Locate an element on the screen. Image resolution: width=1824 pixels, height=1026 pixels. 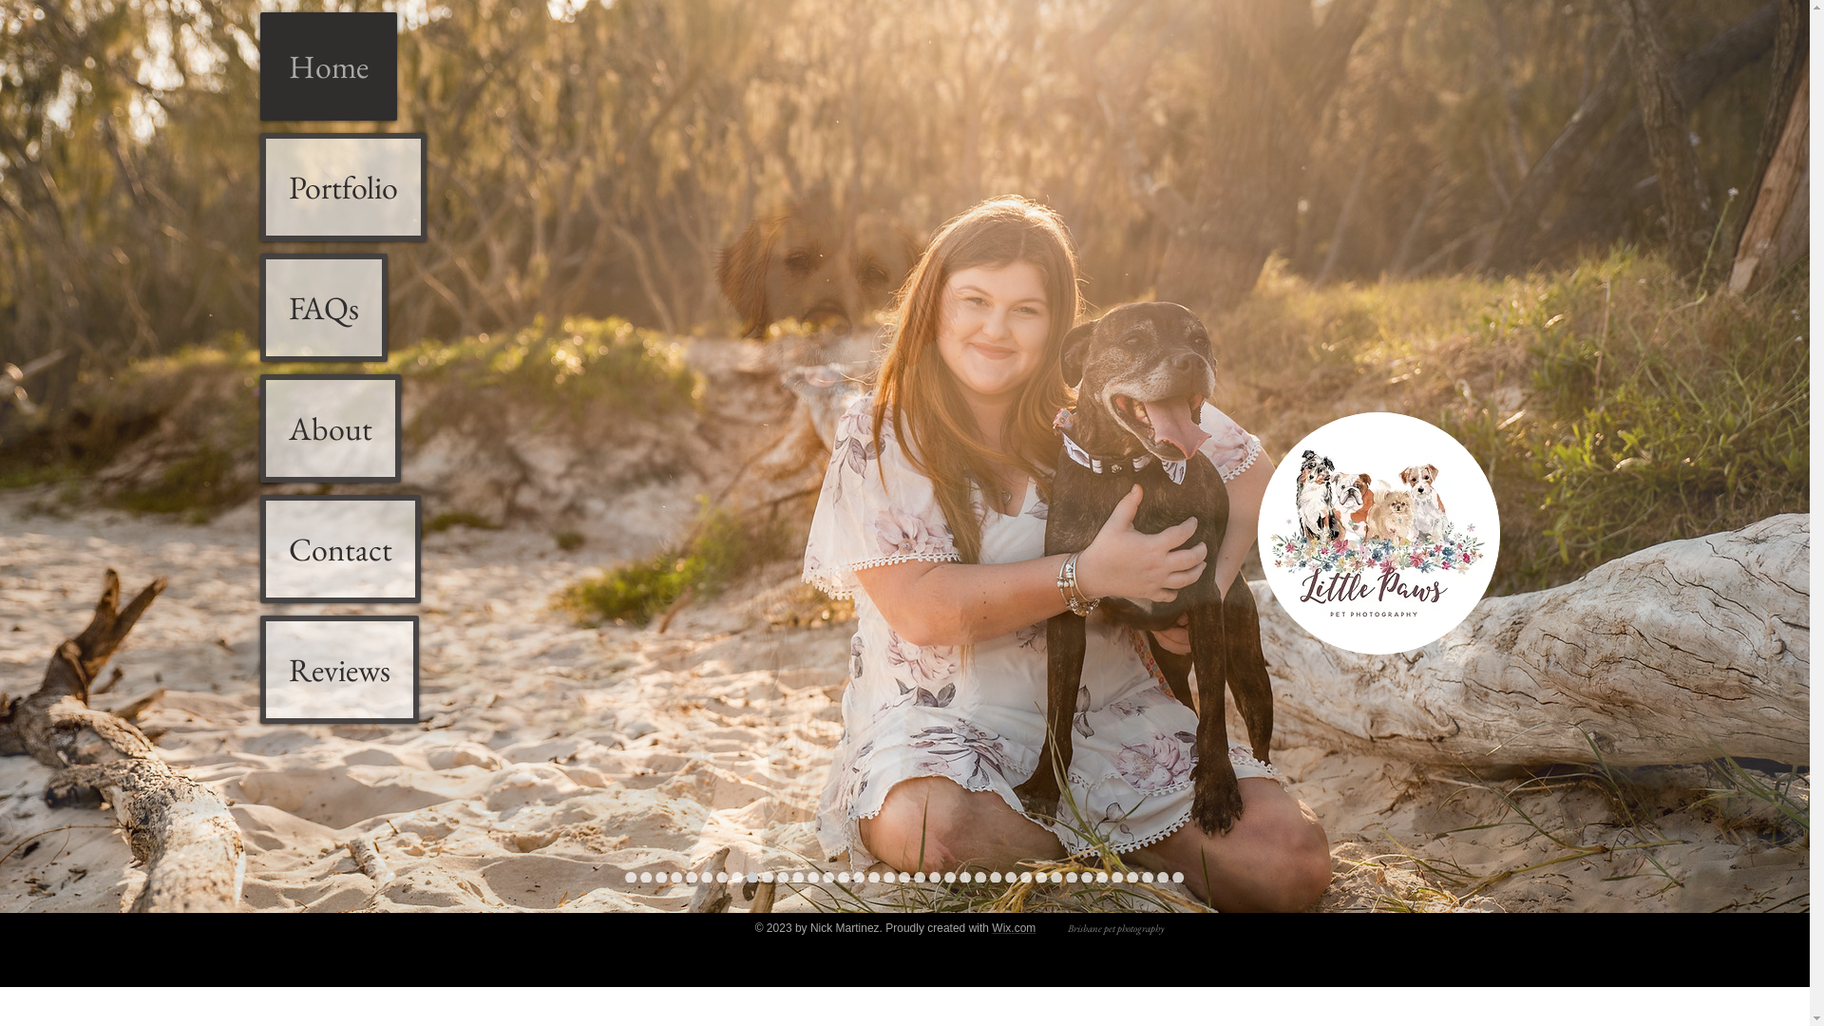
Home is located at coordinates (329, 66).